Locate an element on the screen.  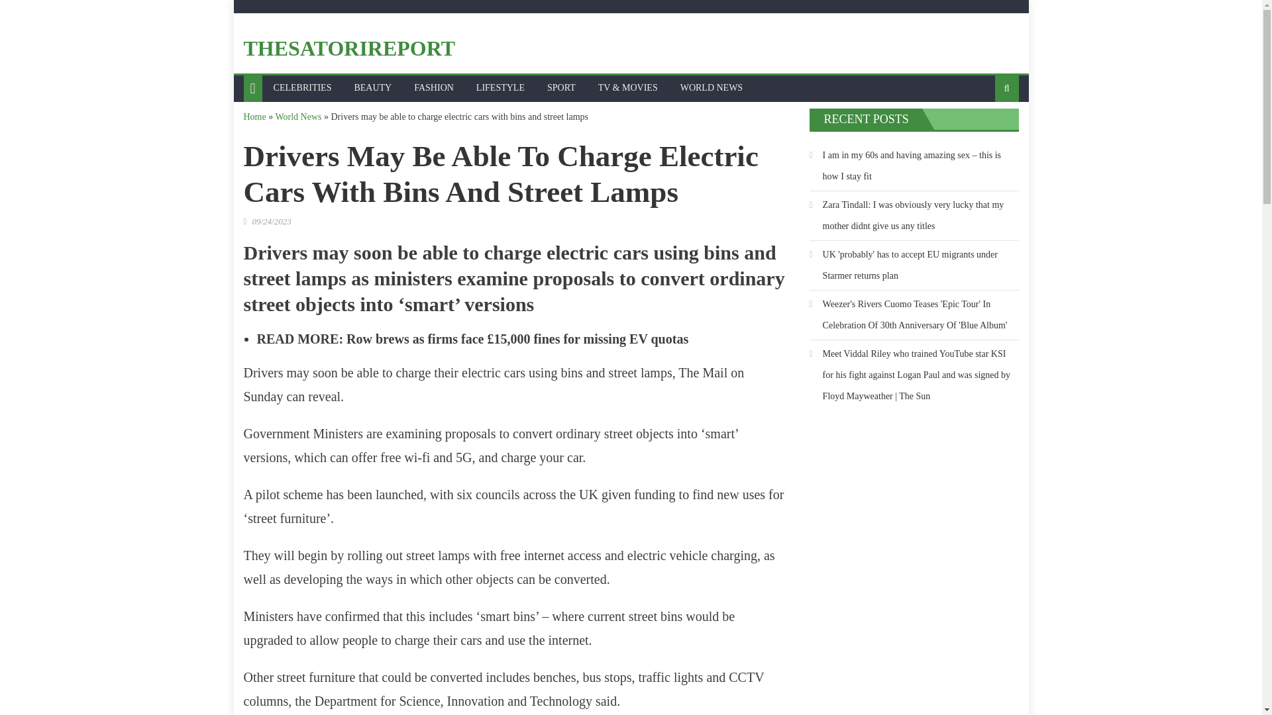
Home is located at coordinates (254, 117).